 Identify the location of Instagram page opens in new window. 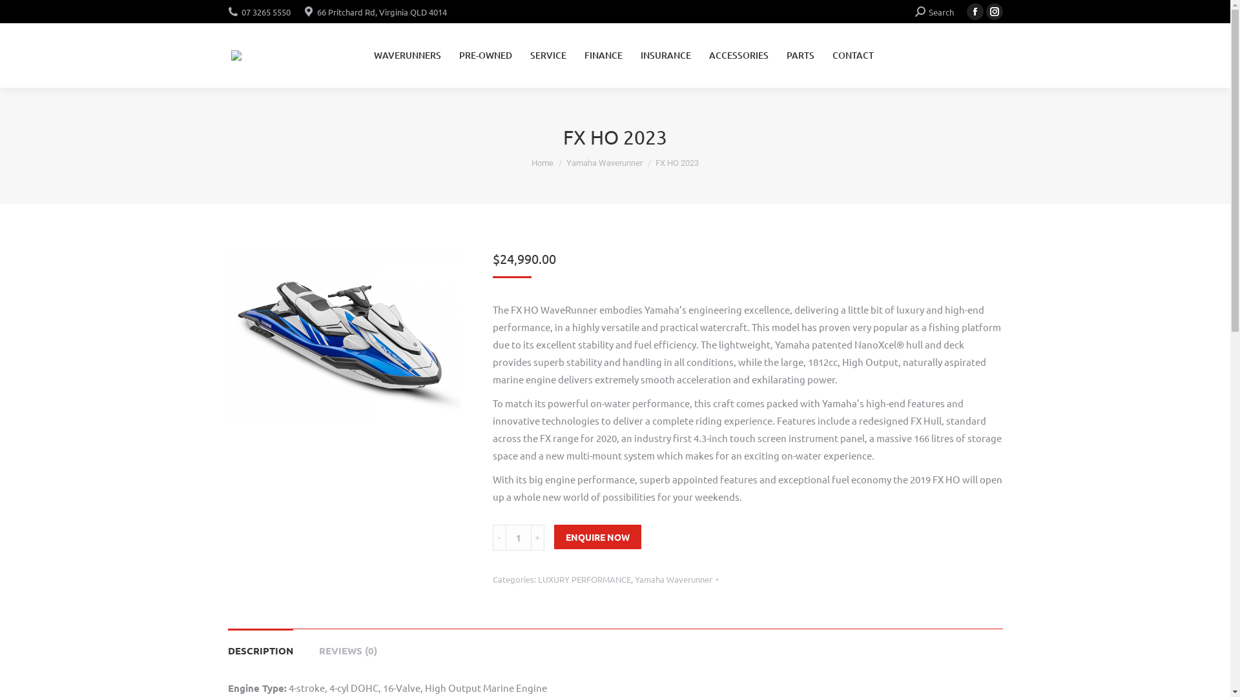
(994, 12).